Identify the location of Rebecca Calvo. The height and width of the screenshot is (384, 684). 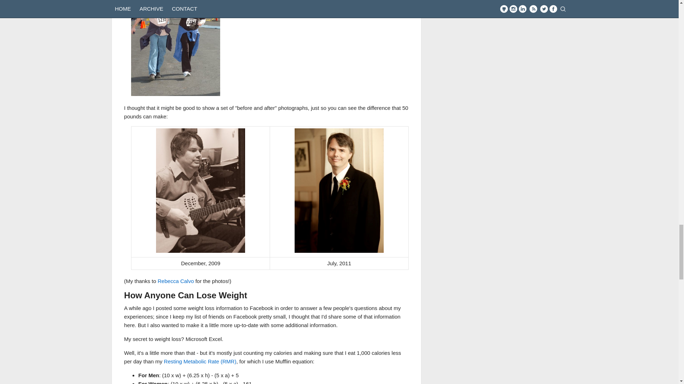
(176, 281).